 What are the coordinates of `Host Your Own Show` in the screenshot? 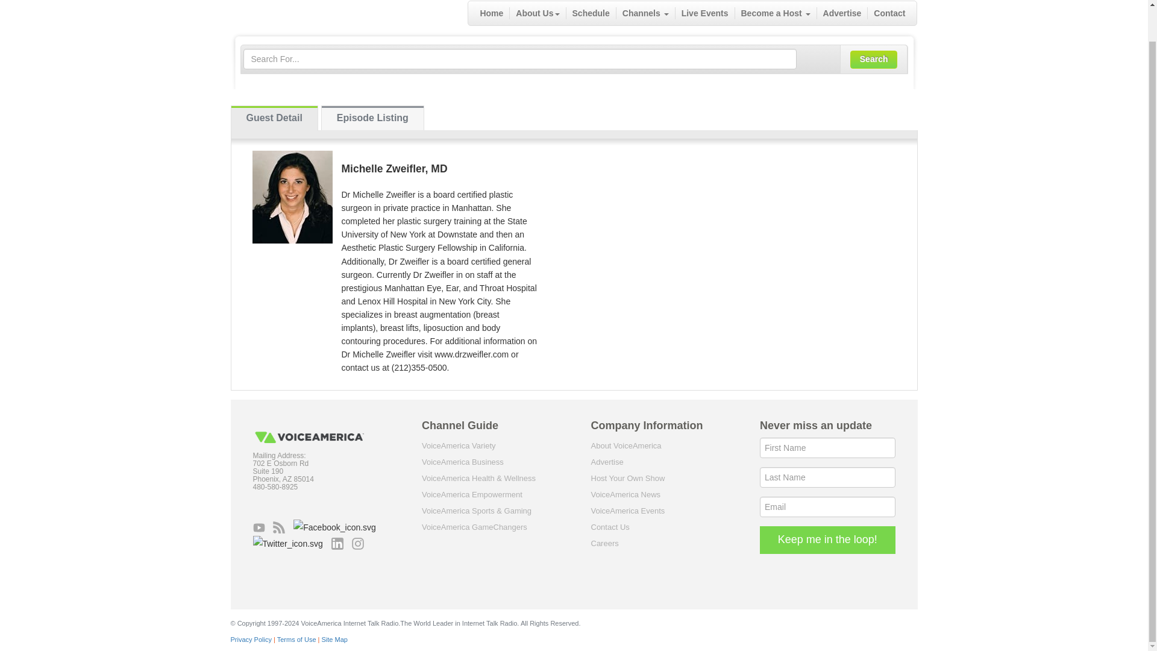 It's located at (627, 479).